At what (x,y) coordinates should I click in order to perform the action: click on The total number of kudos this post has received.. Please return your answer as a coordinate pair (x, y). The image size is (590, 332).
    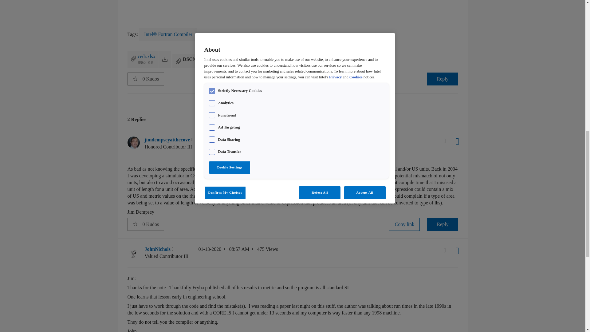
    Looking at the image, I should click on (153, 79).